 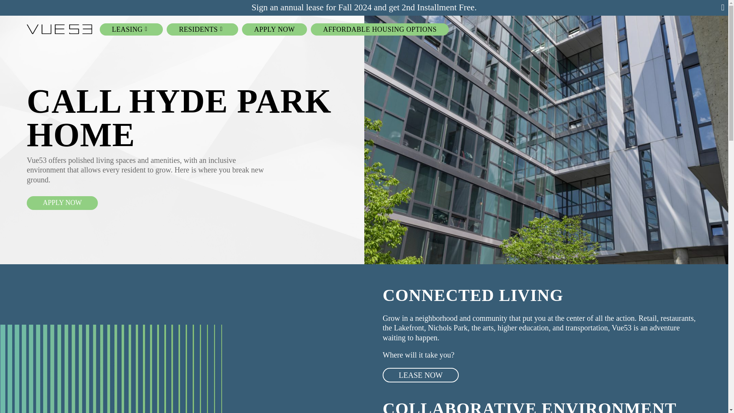 I want to click on APPLY NOW, so click(x=274, y=29).